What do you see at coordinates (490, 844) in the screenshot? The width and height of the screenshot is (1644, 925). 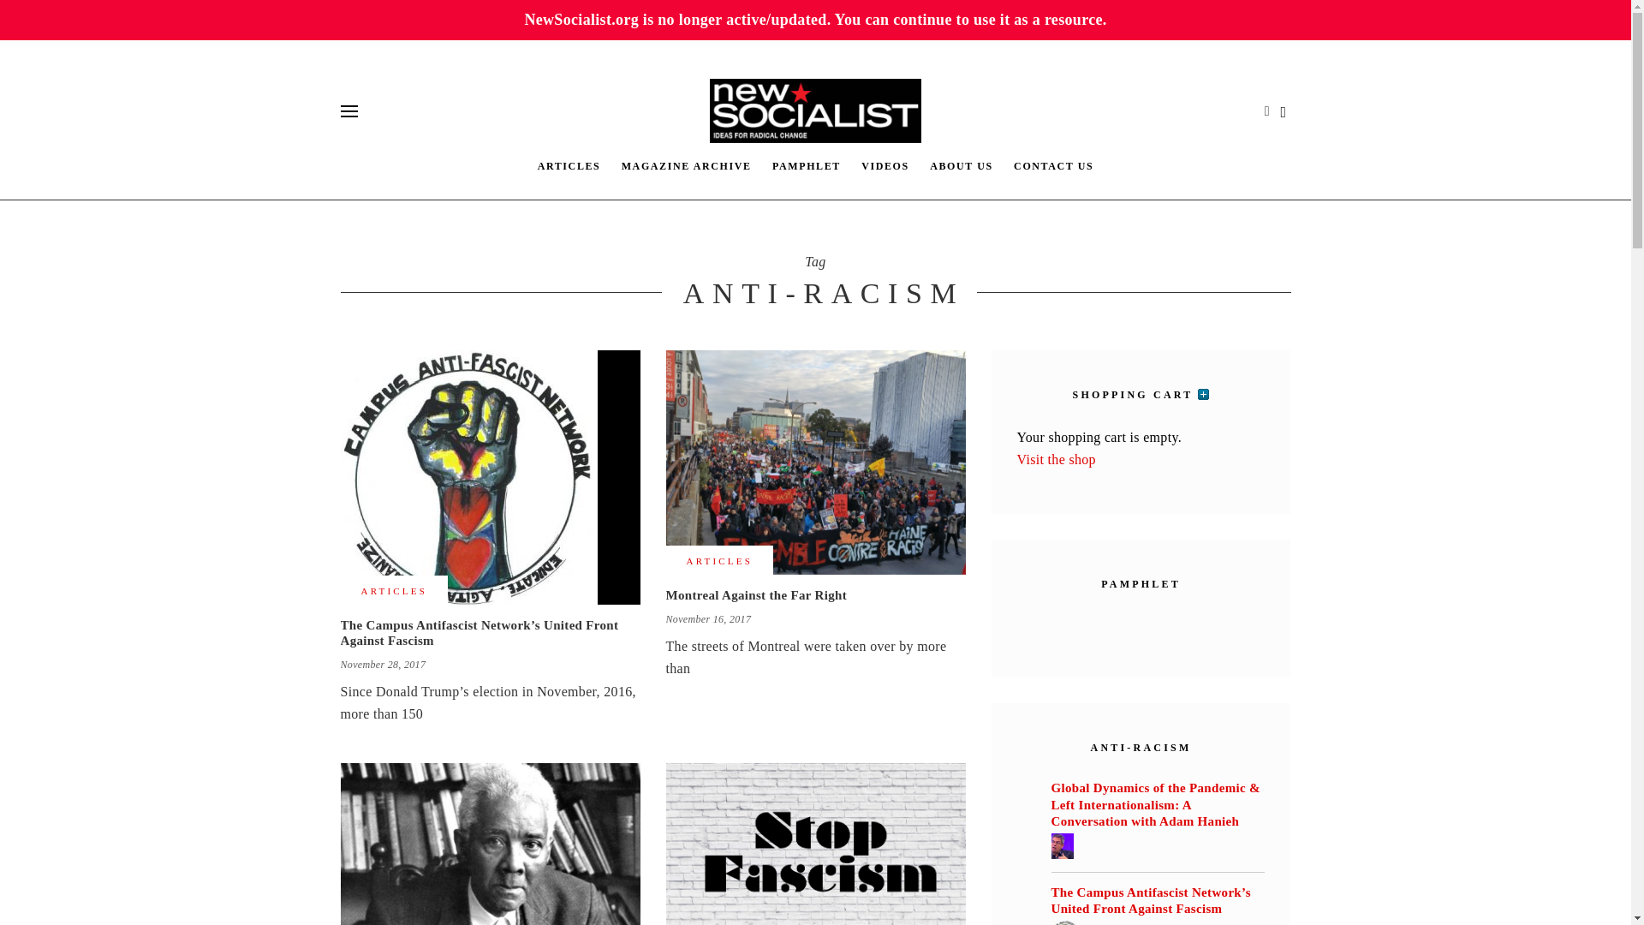 I see `The Marxism of C.L.R. James` at bounding box center [490, 844].